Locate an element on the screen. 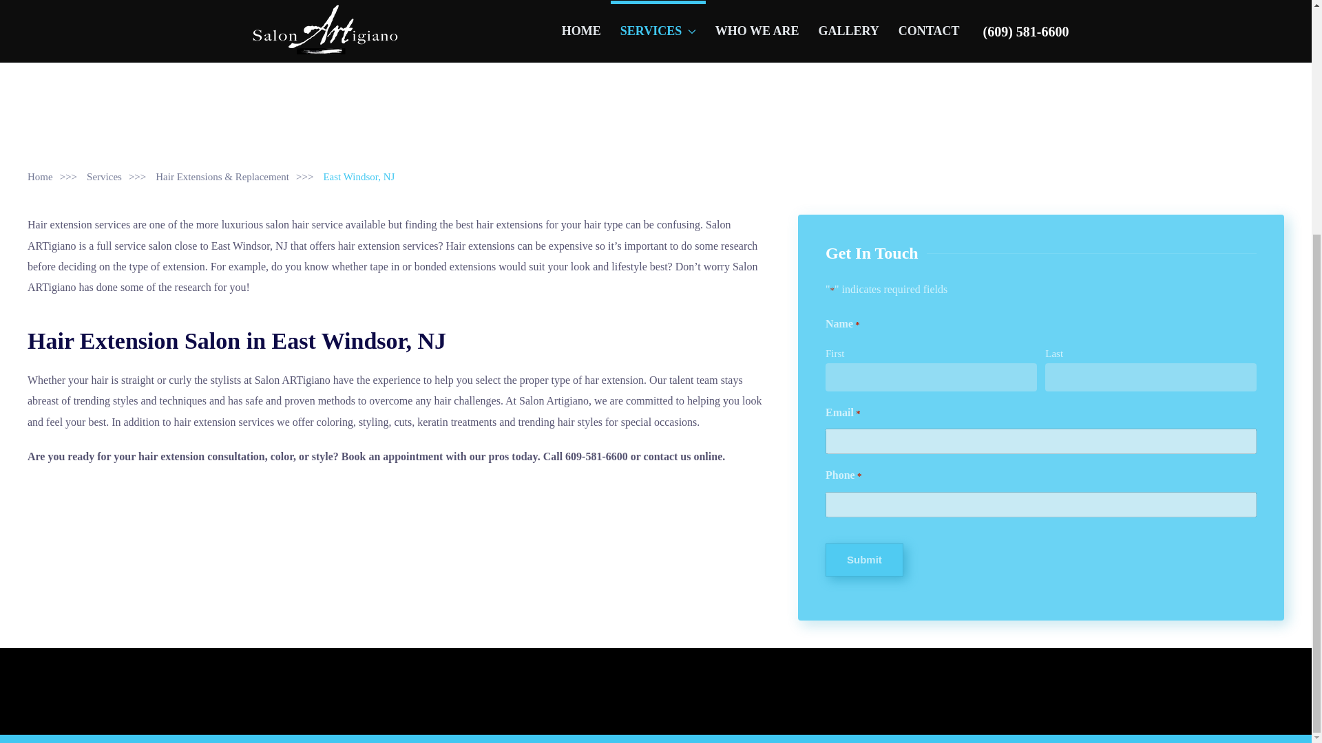 The width and height of the screenshot is (1322, 743). Services is located at coordinates (104, 176).